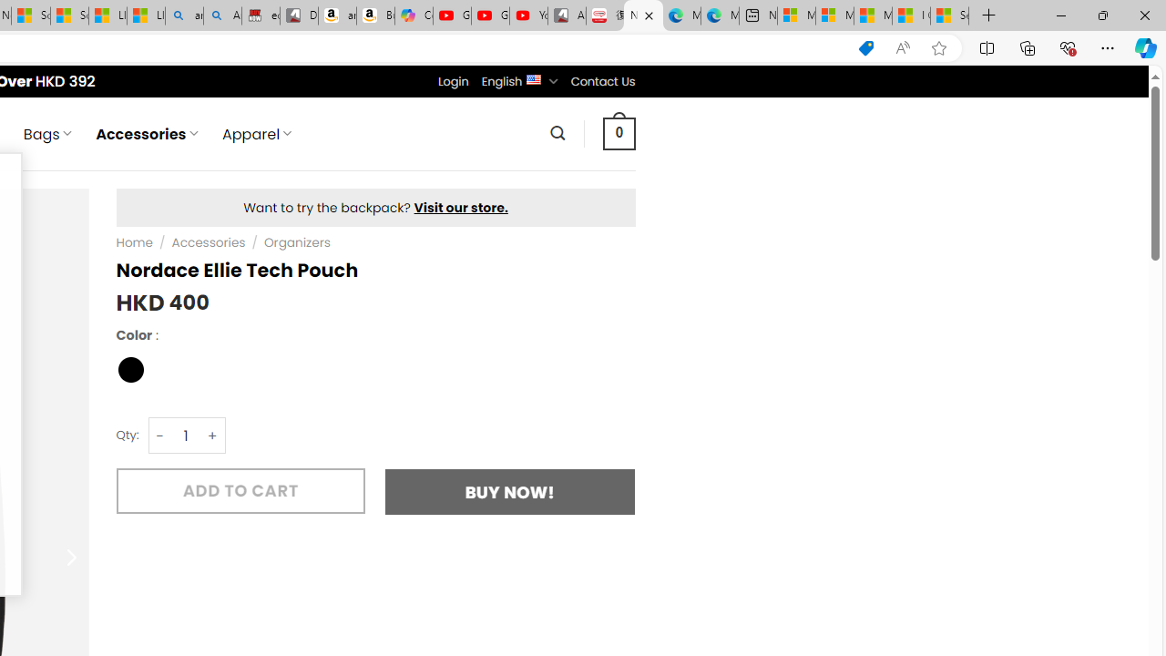  I want to click on Amazon Echo Dot PNG - Search Images, so click(222, 16).